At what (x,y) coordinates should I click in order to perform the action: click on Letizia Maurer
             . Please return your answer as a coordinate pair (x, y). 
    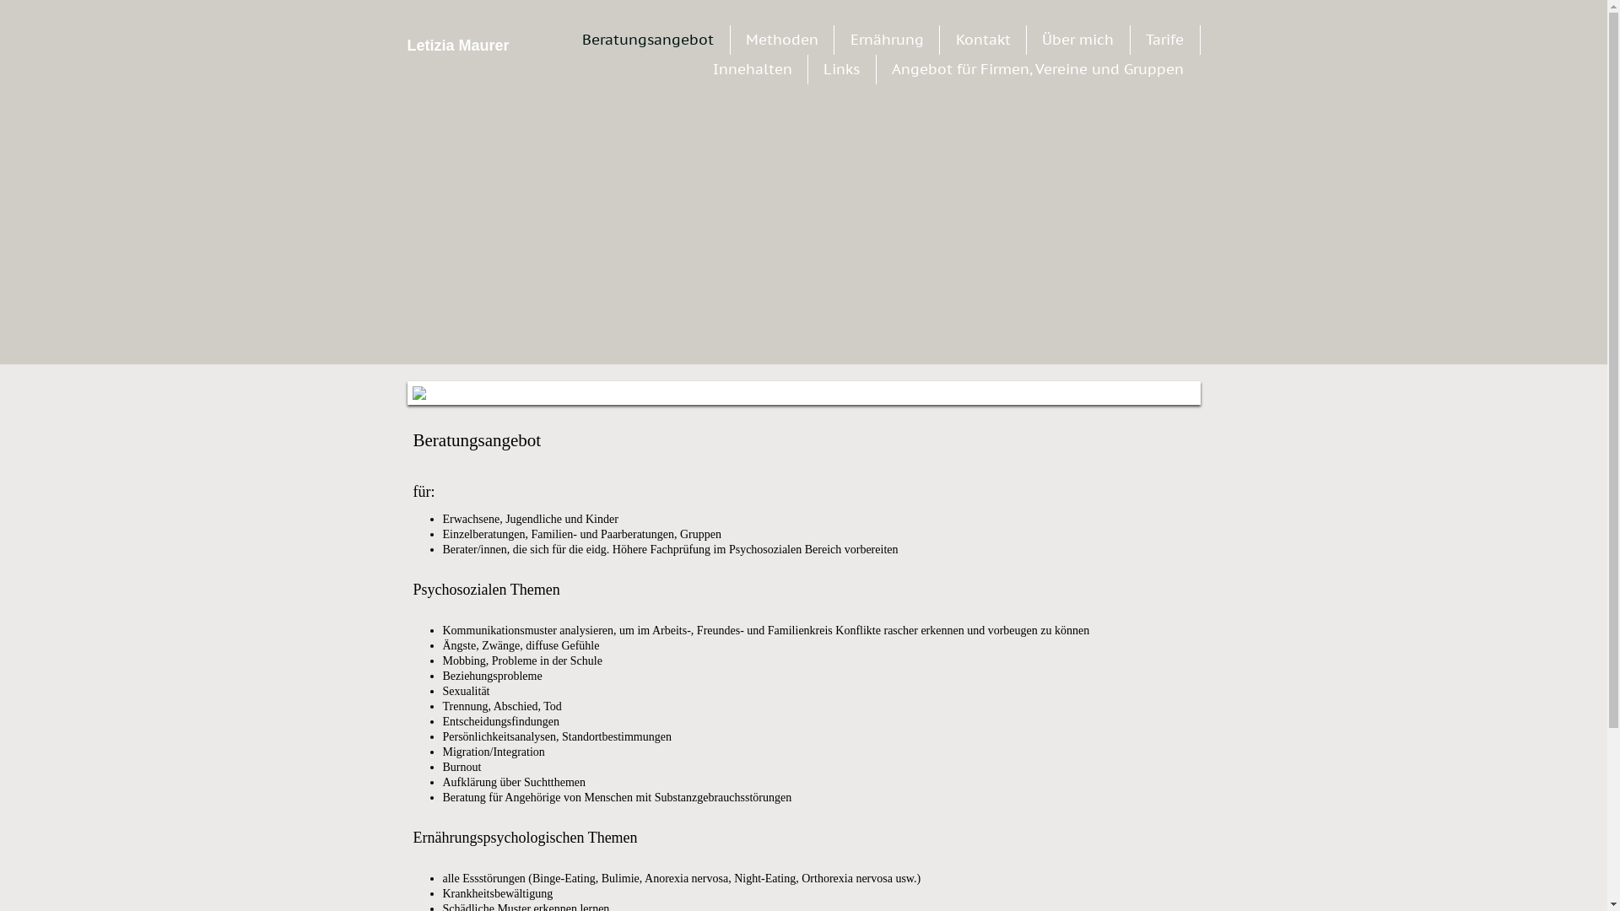
    Looking at the image, I should click on (474, 191).